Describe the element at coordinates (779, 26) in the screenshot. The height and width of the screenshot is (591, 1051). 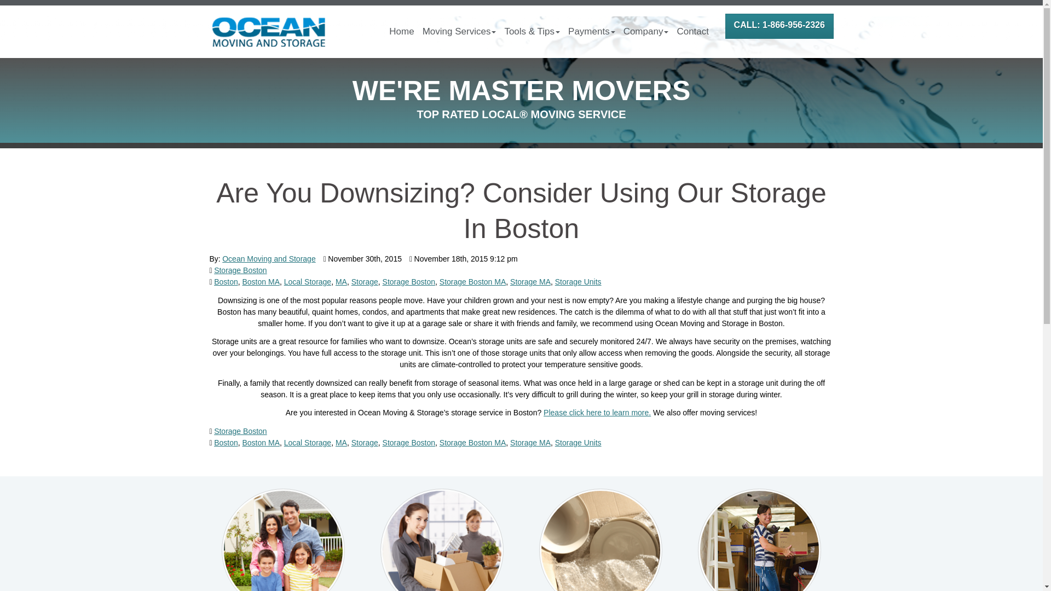
I see `CALL: 1-866-956-2326` at that location.